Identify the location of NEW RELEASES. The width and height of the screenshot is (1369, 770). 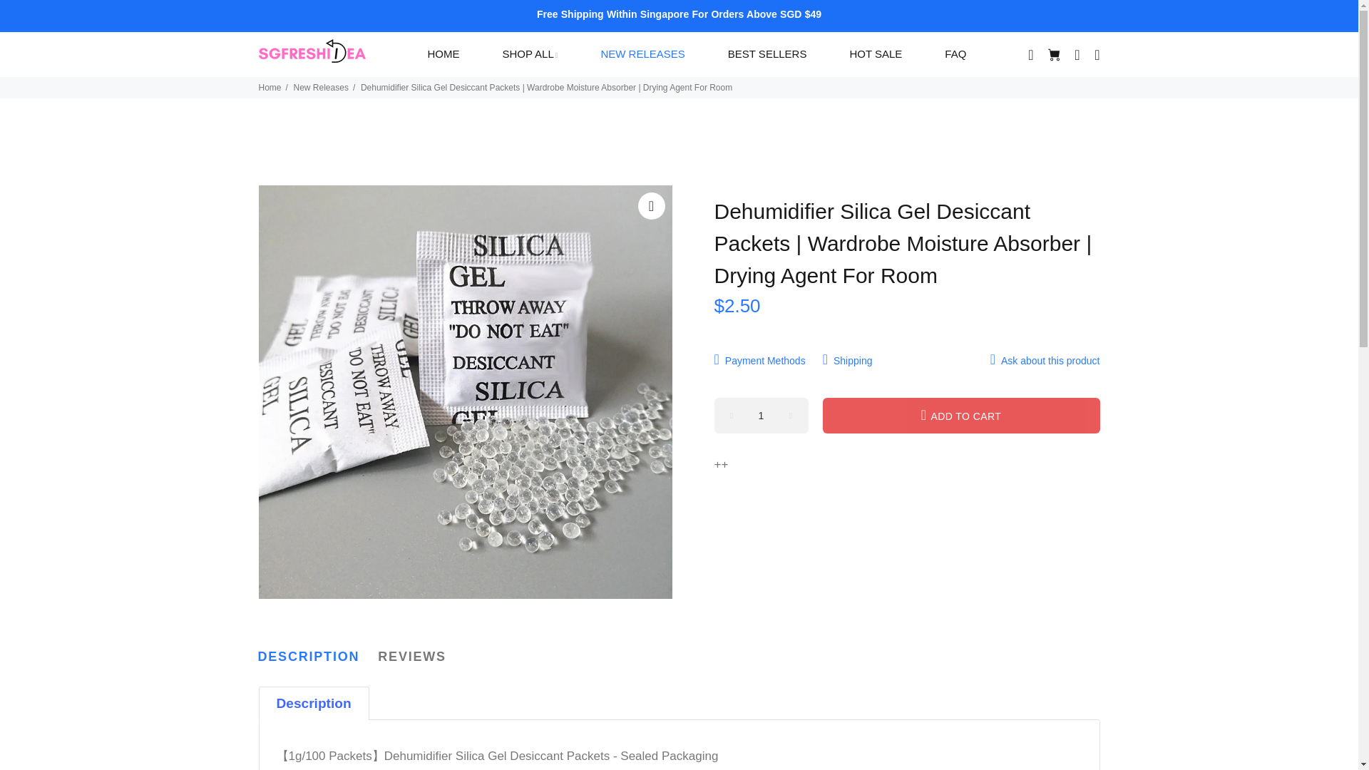
(642, 54).